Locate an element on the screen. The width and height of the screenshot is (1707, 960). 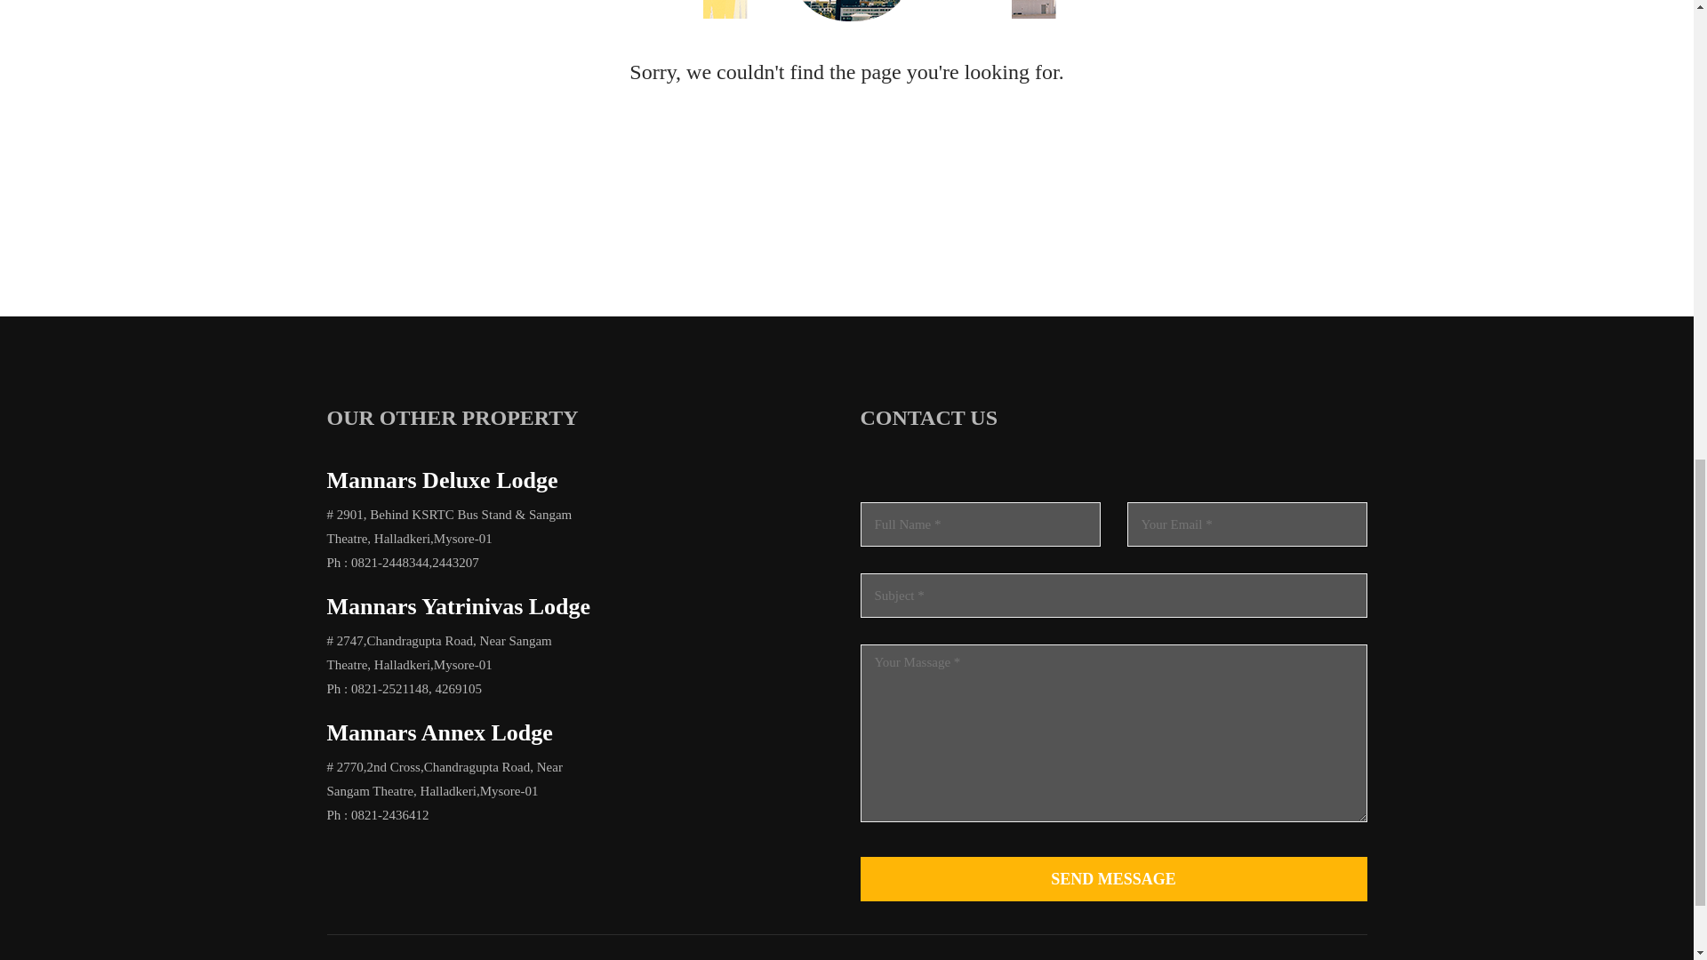
Send Message is located at coordinates (1113, 879).